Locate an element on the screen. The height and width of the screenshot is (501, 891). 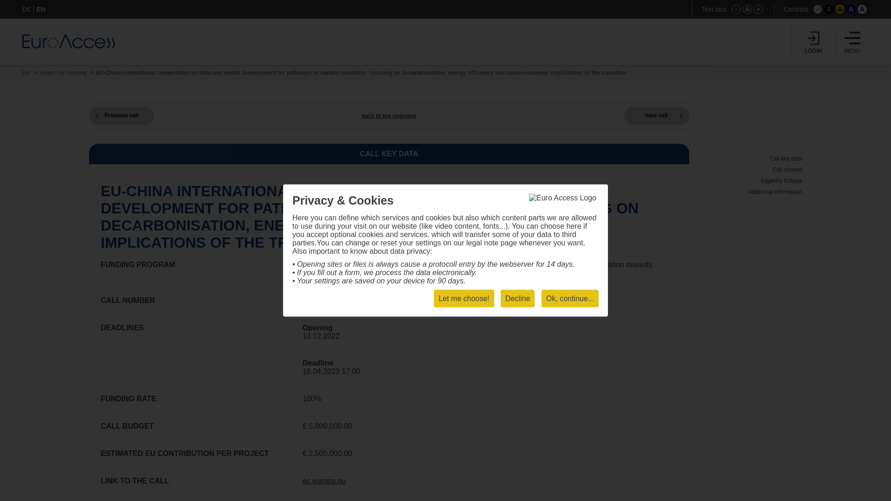
Zur Startseite is located at coordinates (69, 41).